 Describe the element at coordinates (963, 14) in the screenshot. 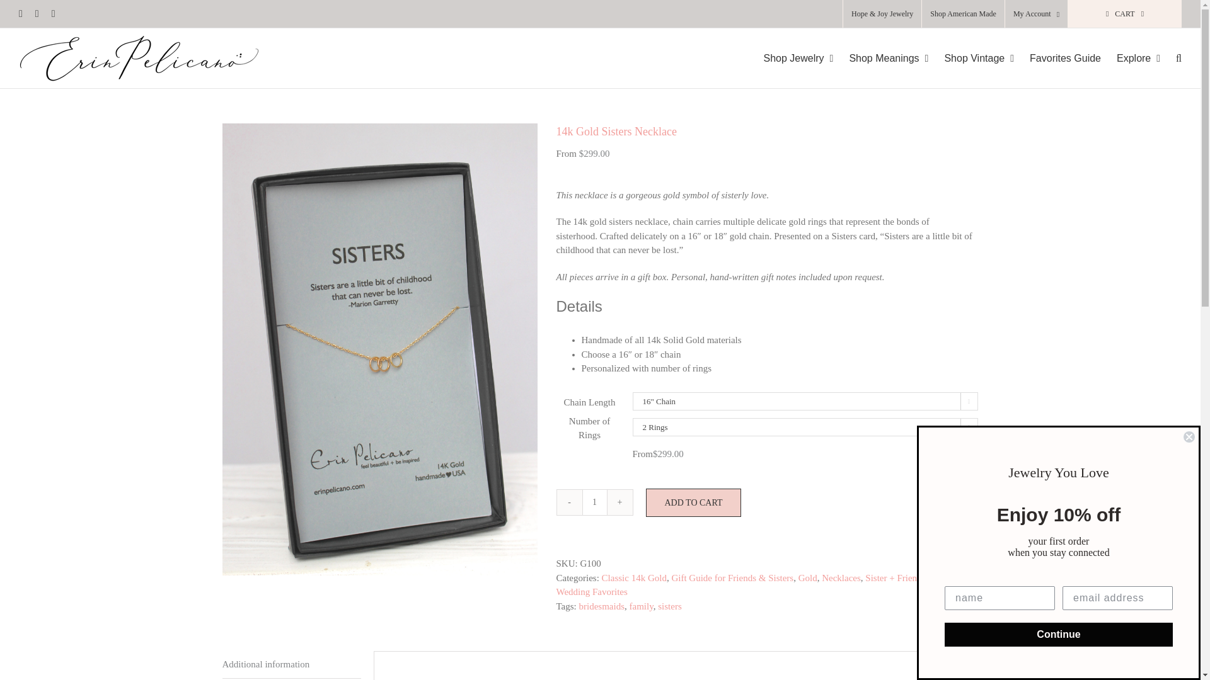

I see `Shop American Made` at that location.